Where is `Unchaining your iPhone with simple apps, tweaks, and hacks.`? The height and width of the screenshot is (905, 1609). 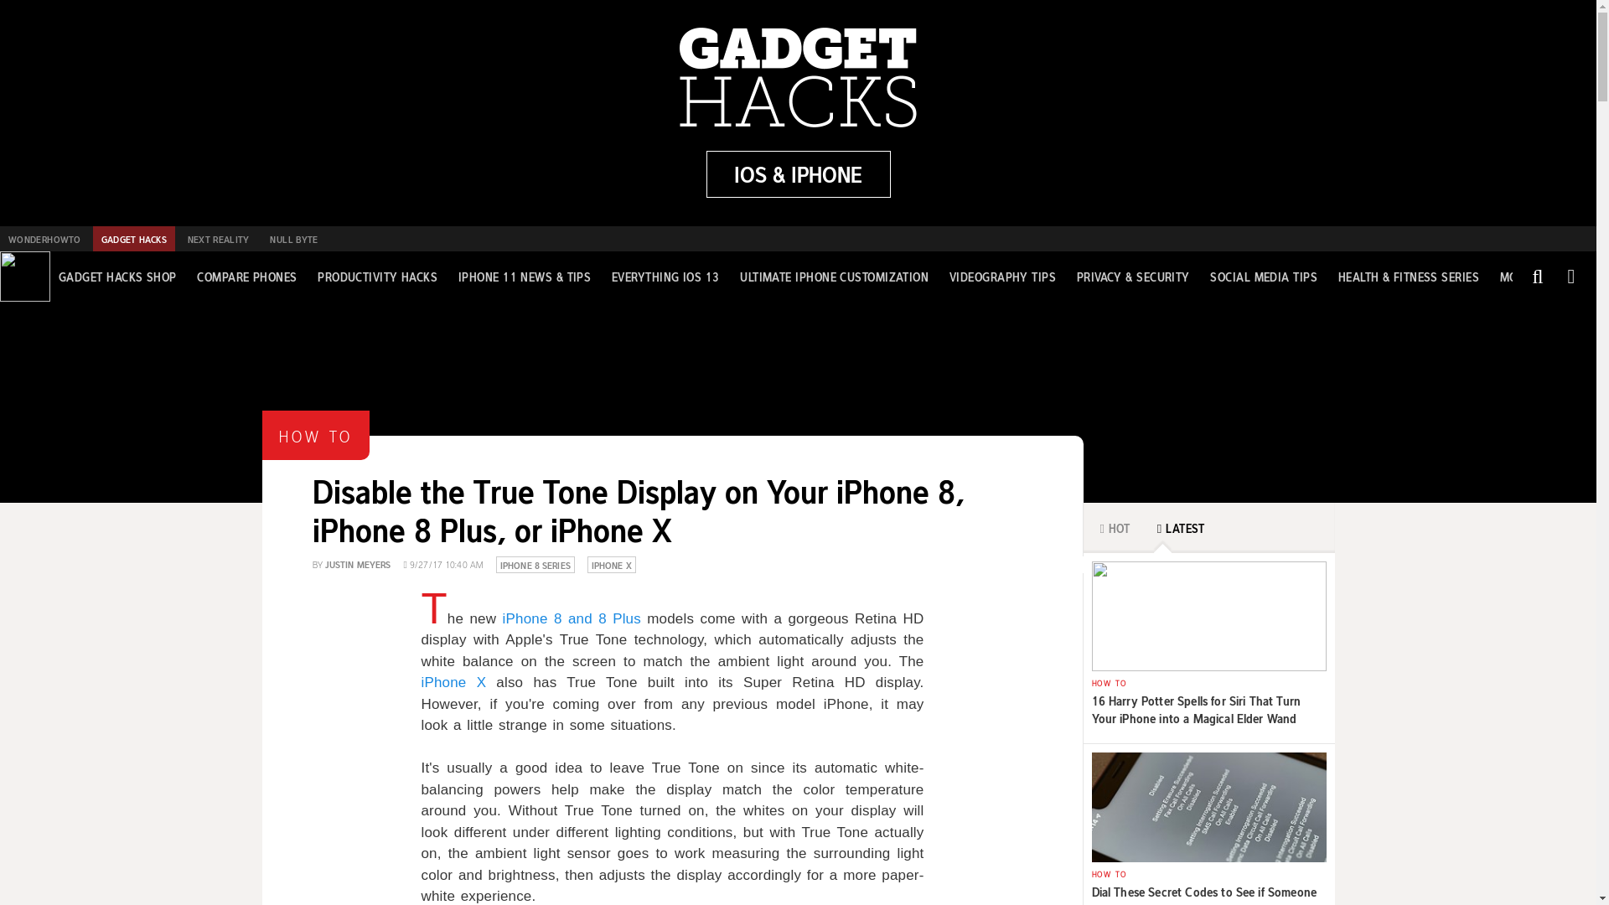 Unchaining your iPhone with simple apps, tweaks, and hacks. is located at coordinates (798, 174).